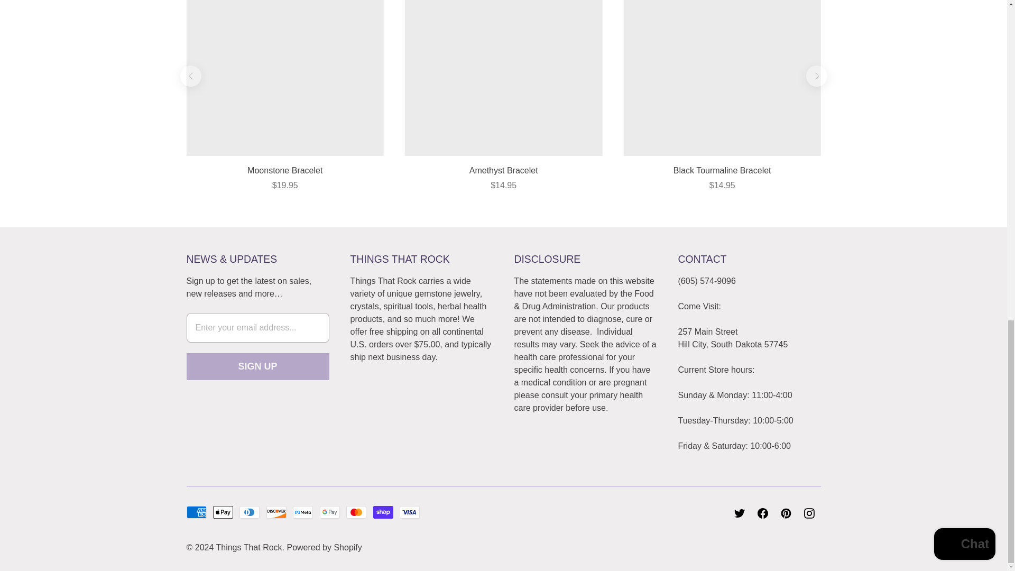 This screenshot has height=571, width=1015. Describe the element at coordinates (250, 512) in the screenshot. I see `Diners Club` at that location.